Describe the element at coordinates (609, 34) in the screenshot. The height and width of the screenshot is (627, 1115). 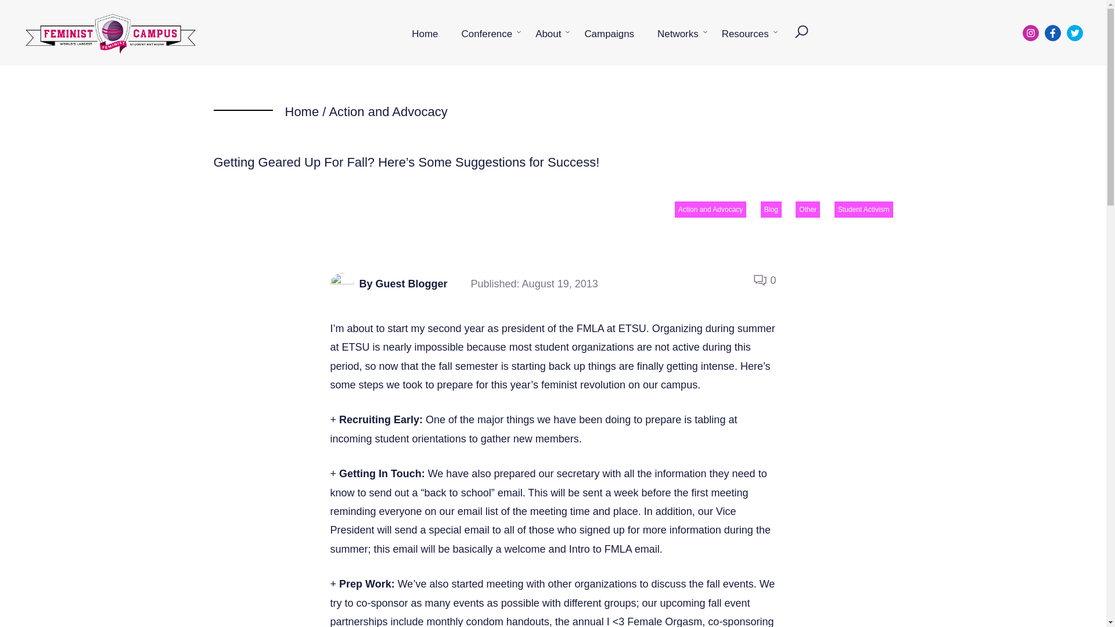
I see `Campaigns` at that location.